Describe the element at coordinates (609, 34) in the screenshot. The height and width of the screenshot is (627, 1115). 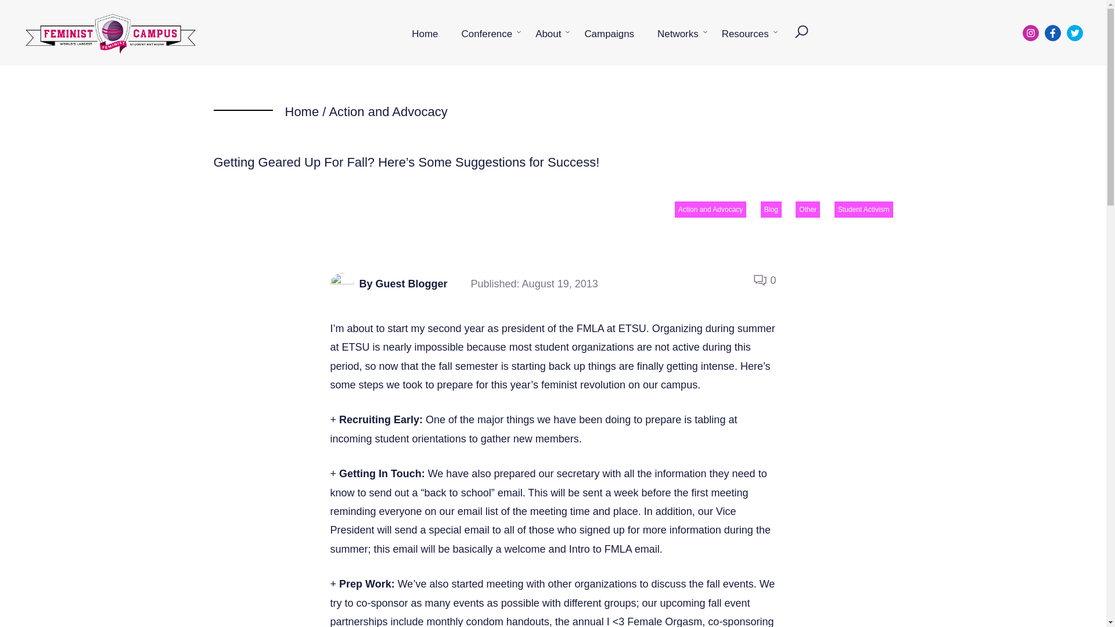
I see `Campaigns` at that location.